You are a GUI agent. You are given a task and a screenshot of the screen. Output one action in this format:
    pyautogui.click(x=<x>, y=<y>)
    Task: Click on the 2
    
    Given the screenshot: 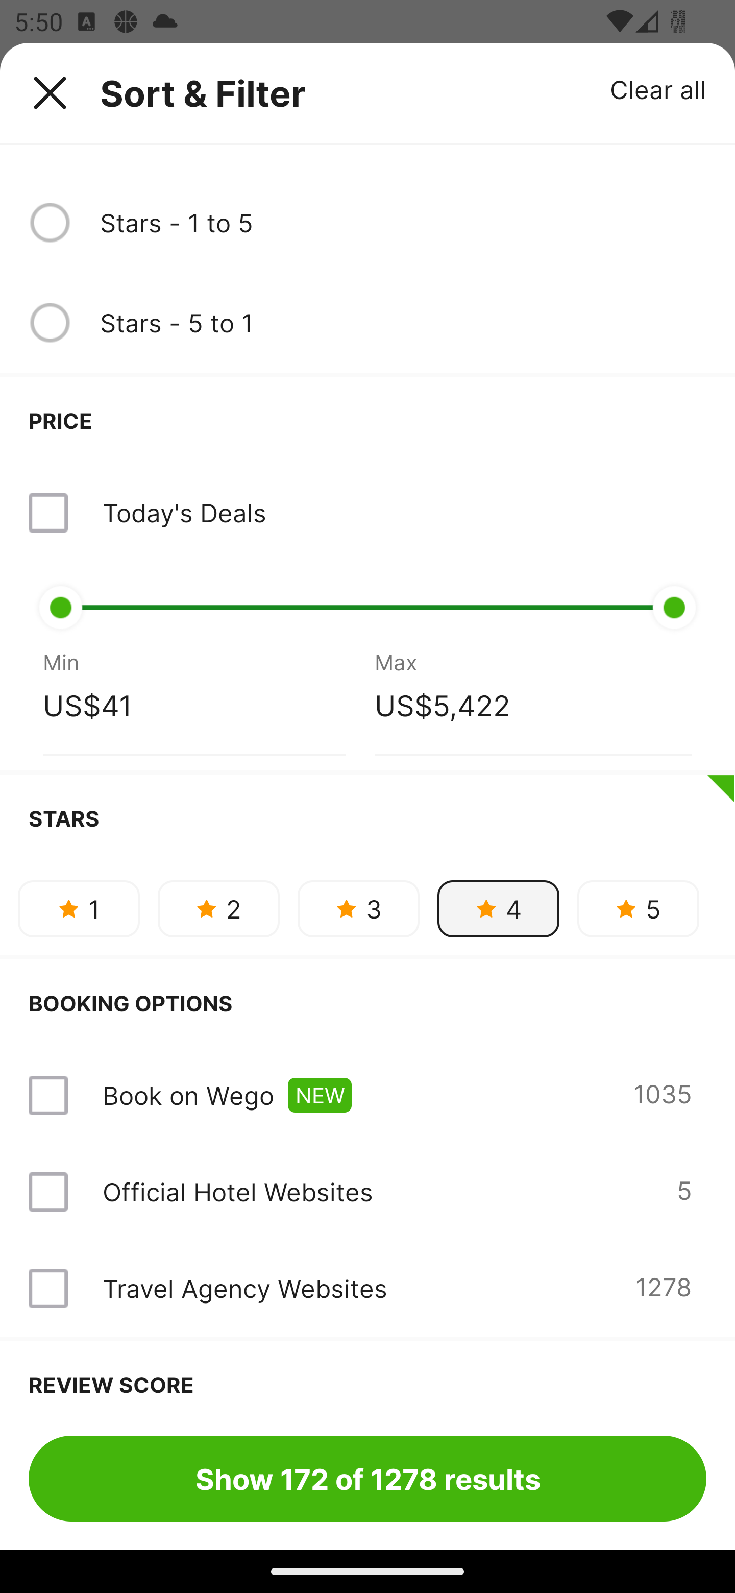 What is the action you would take?
    pyautogui.click(x=218, y=909)
    